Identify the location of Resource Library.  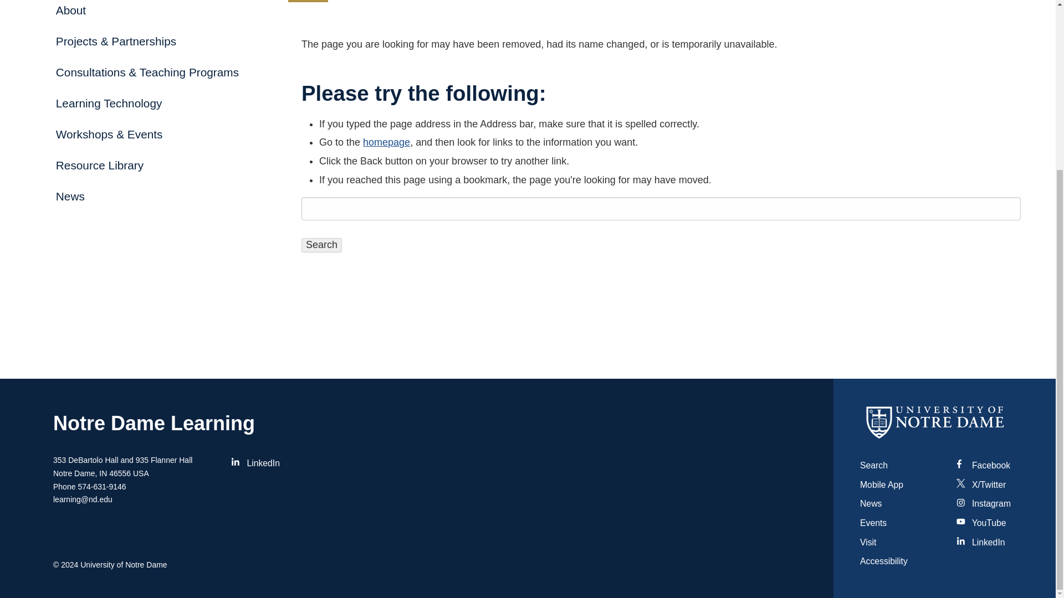
(155, 166).